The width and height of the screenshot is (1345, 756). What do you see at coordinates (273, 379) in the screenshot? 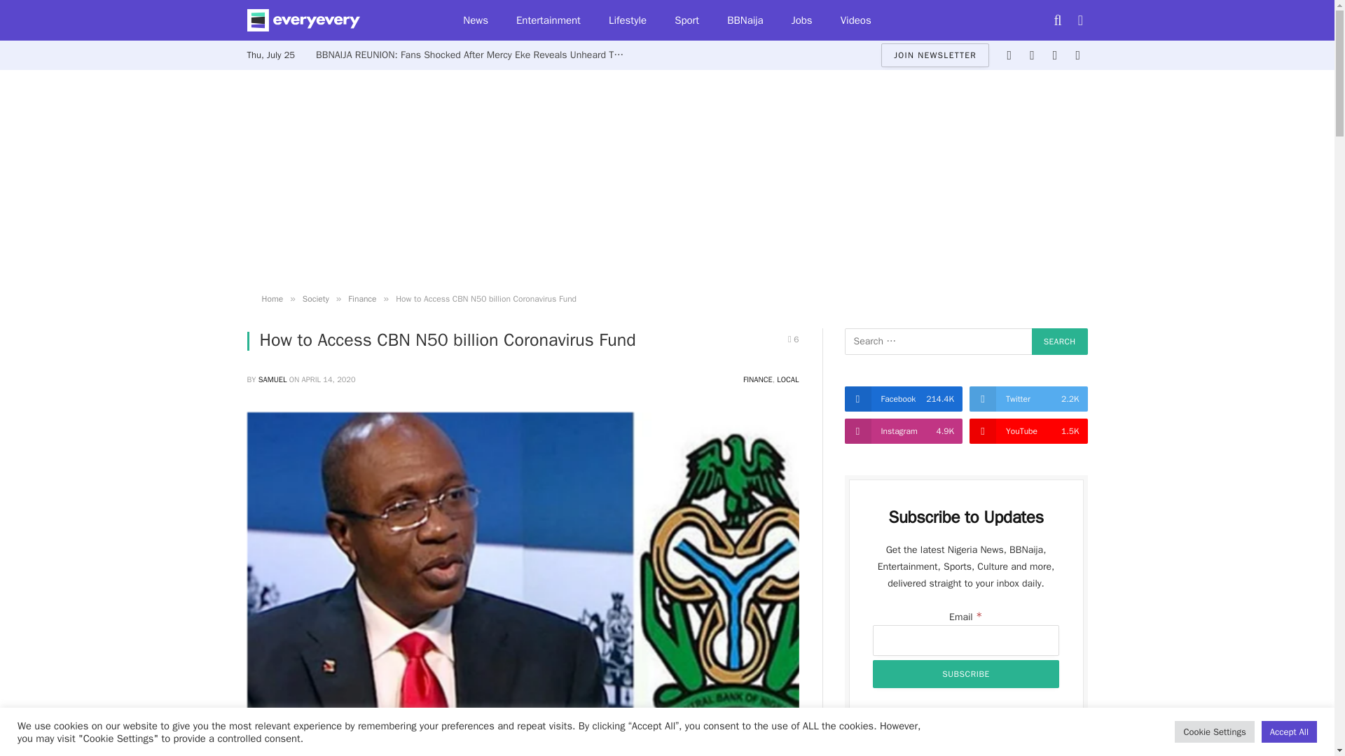
I see `Posts by samuel` at bounding box center [273, 379].